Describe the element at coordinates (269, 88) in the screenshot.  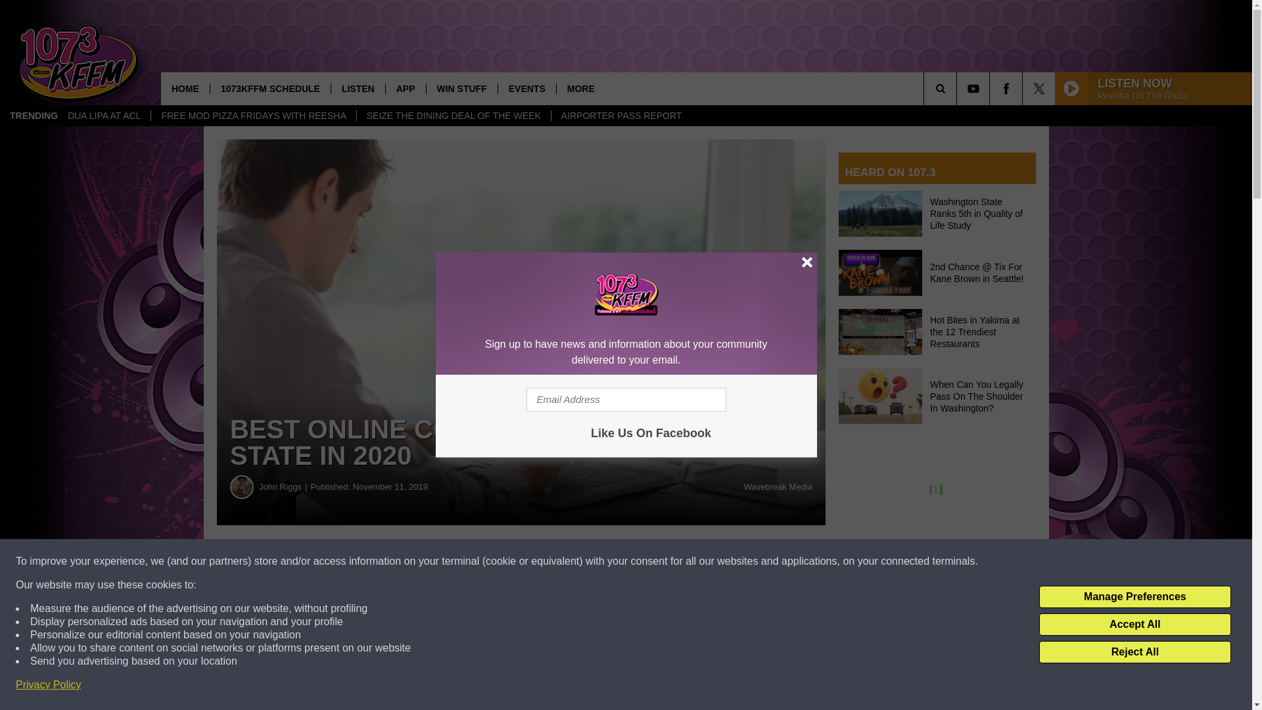
I see `1073KFFM SCHEDULE` at that location.